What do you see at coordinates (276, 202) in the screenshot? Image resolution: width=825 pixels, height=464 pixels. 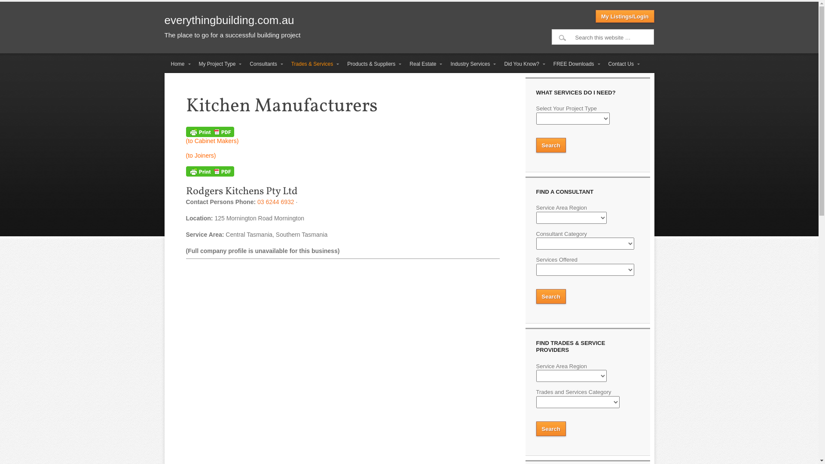 I see `03 6244 6932` at bounding box center [276, 202].